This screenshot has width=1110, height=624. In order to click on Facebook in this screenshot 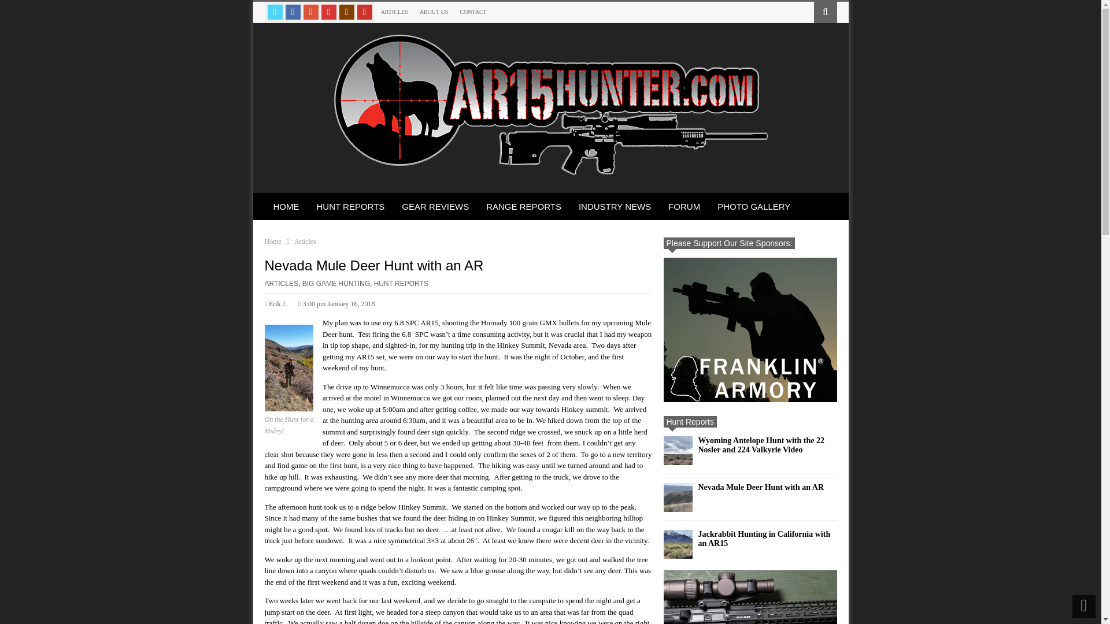, I will do `click(293, 12)`.